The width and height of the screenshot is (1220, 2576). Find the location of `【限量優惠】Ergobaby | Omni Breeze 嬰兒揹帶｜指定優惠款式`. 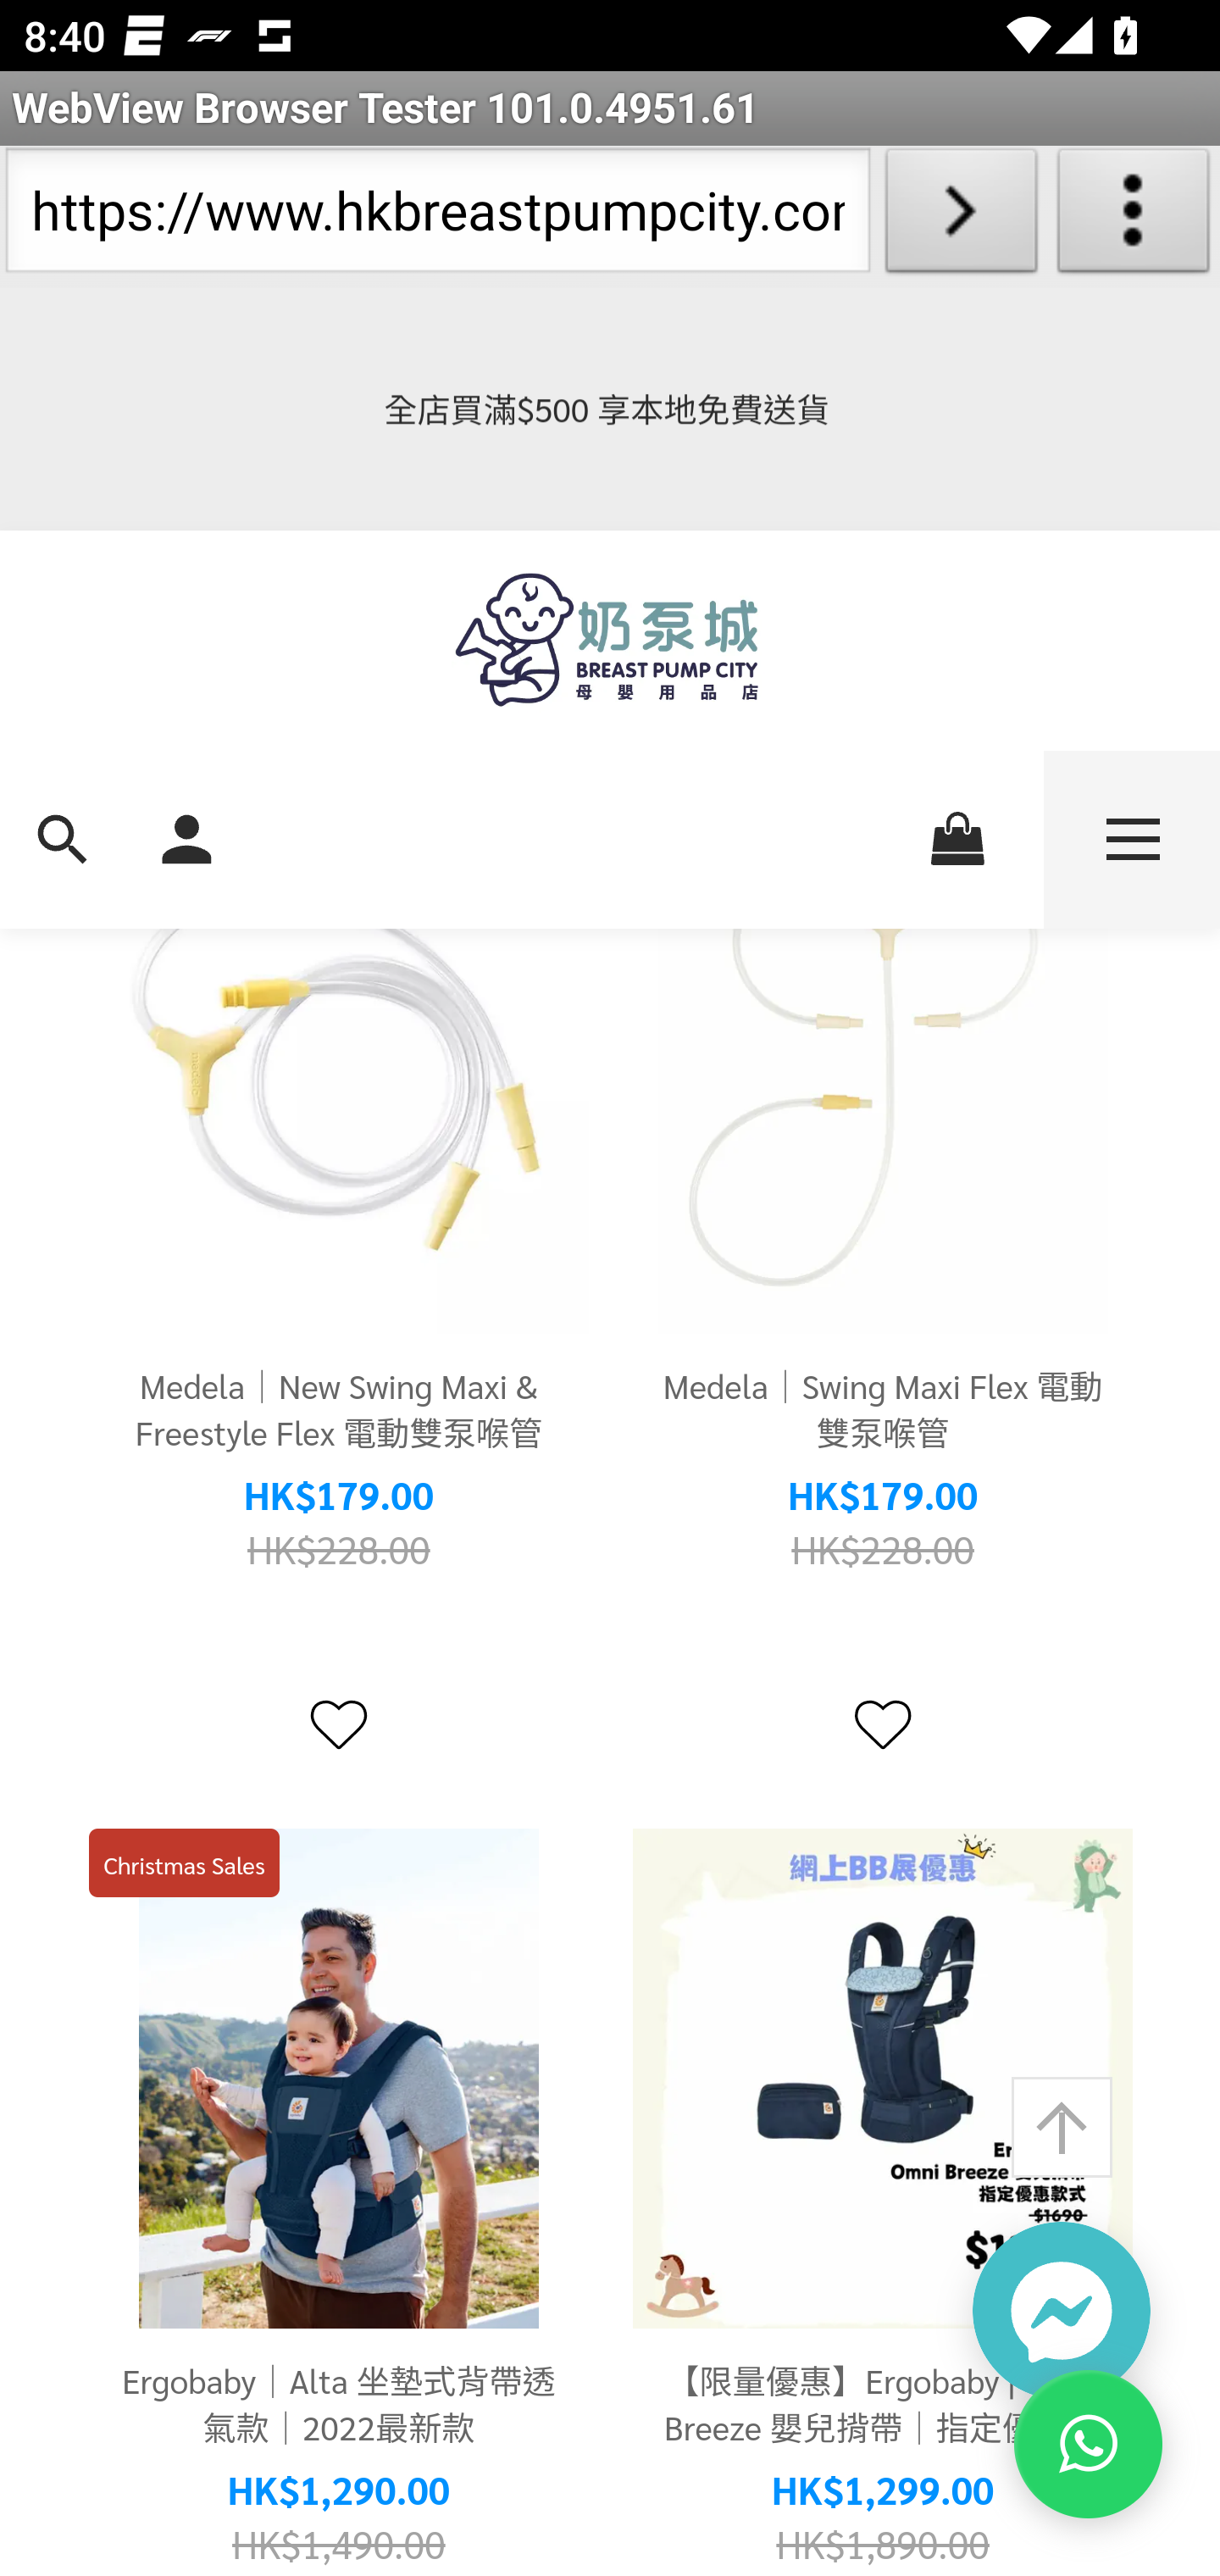

【限量優惠】Ergobaby | Omni Breeze 嬰兒揹帶｜指定優惠款式 is located at coordinates (883, 2406).